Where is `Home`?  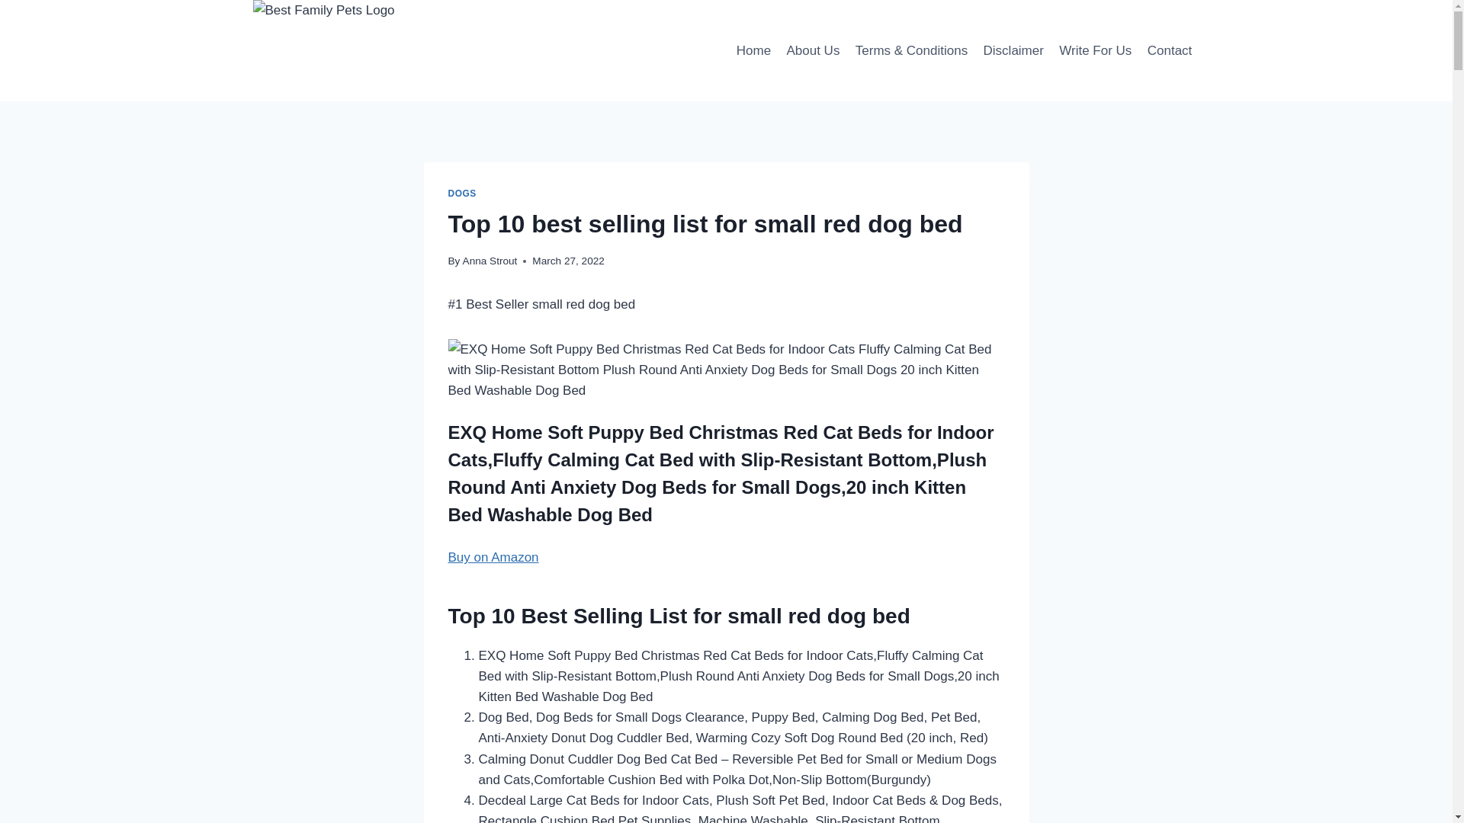
Home is located at coordinates (753, 50).